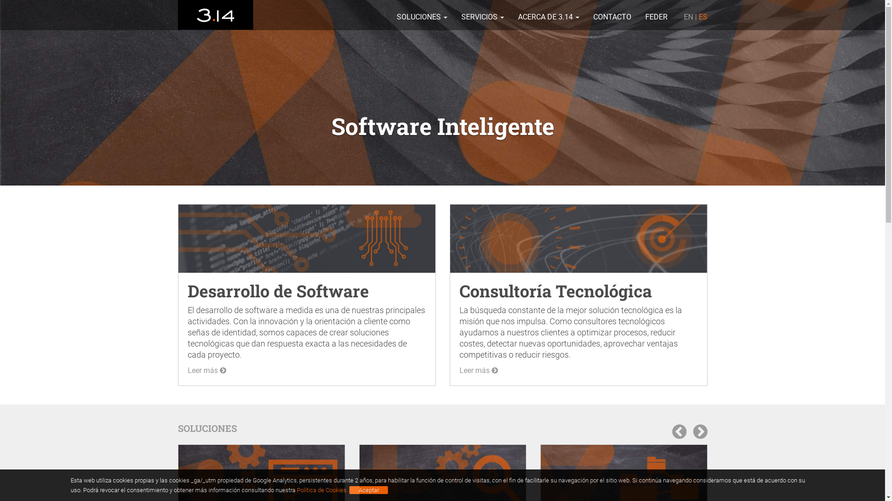  I want to click on SOLUCIONES, so click(422, 15).